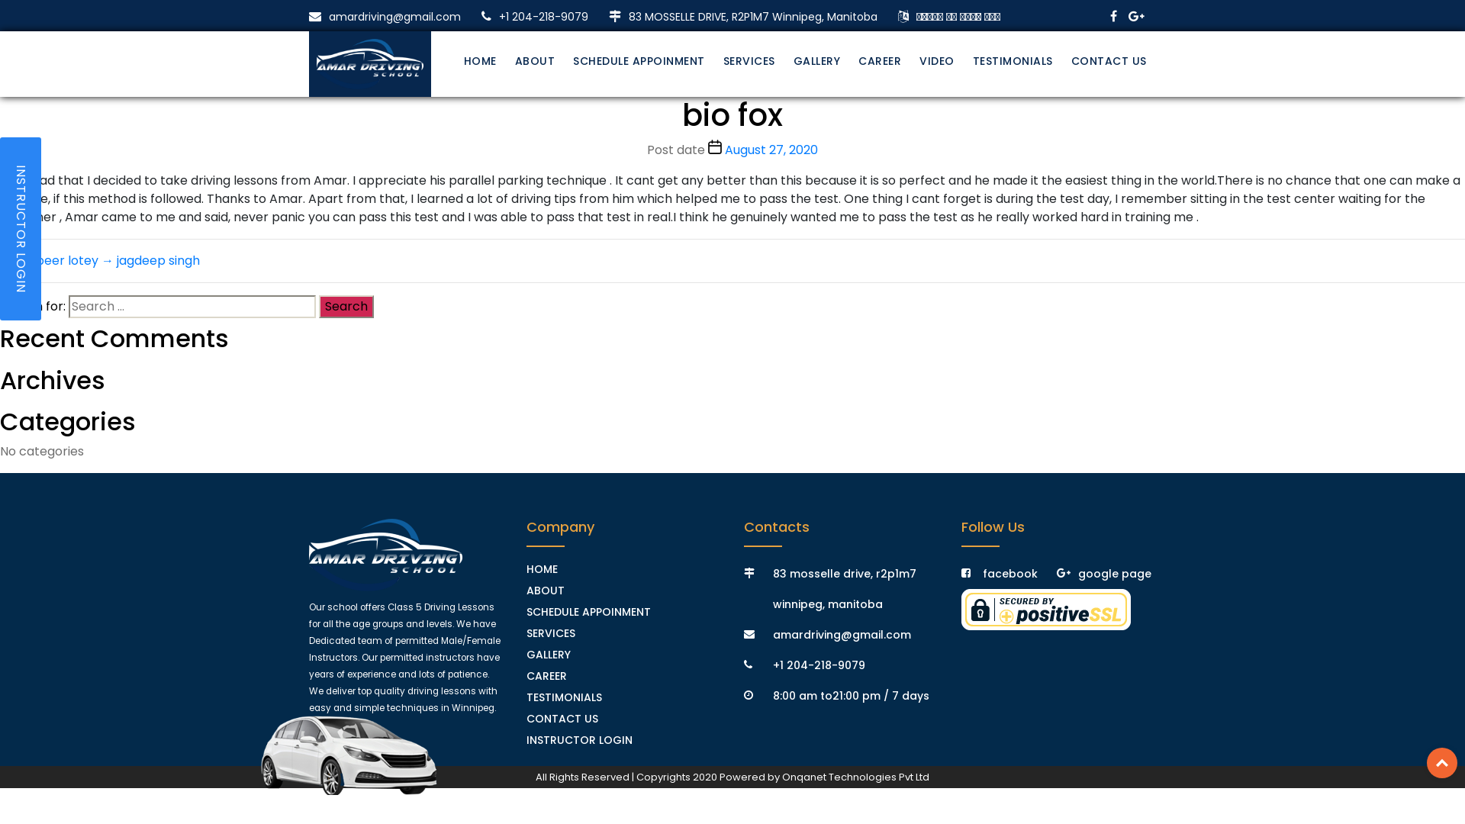 This screenshot has width=1465, height=824. I want to click on GALLERY, so click(549, 655).